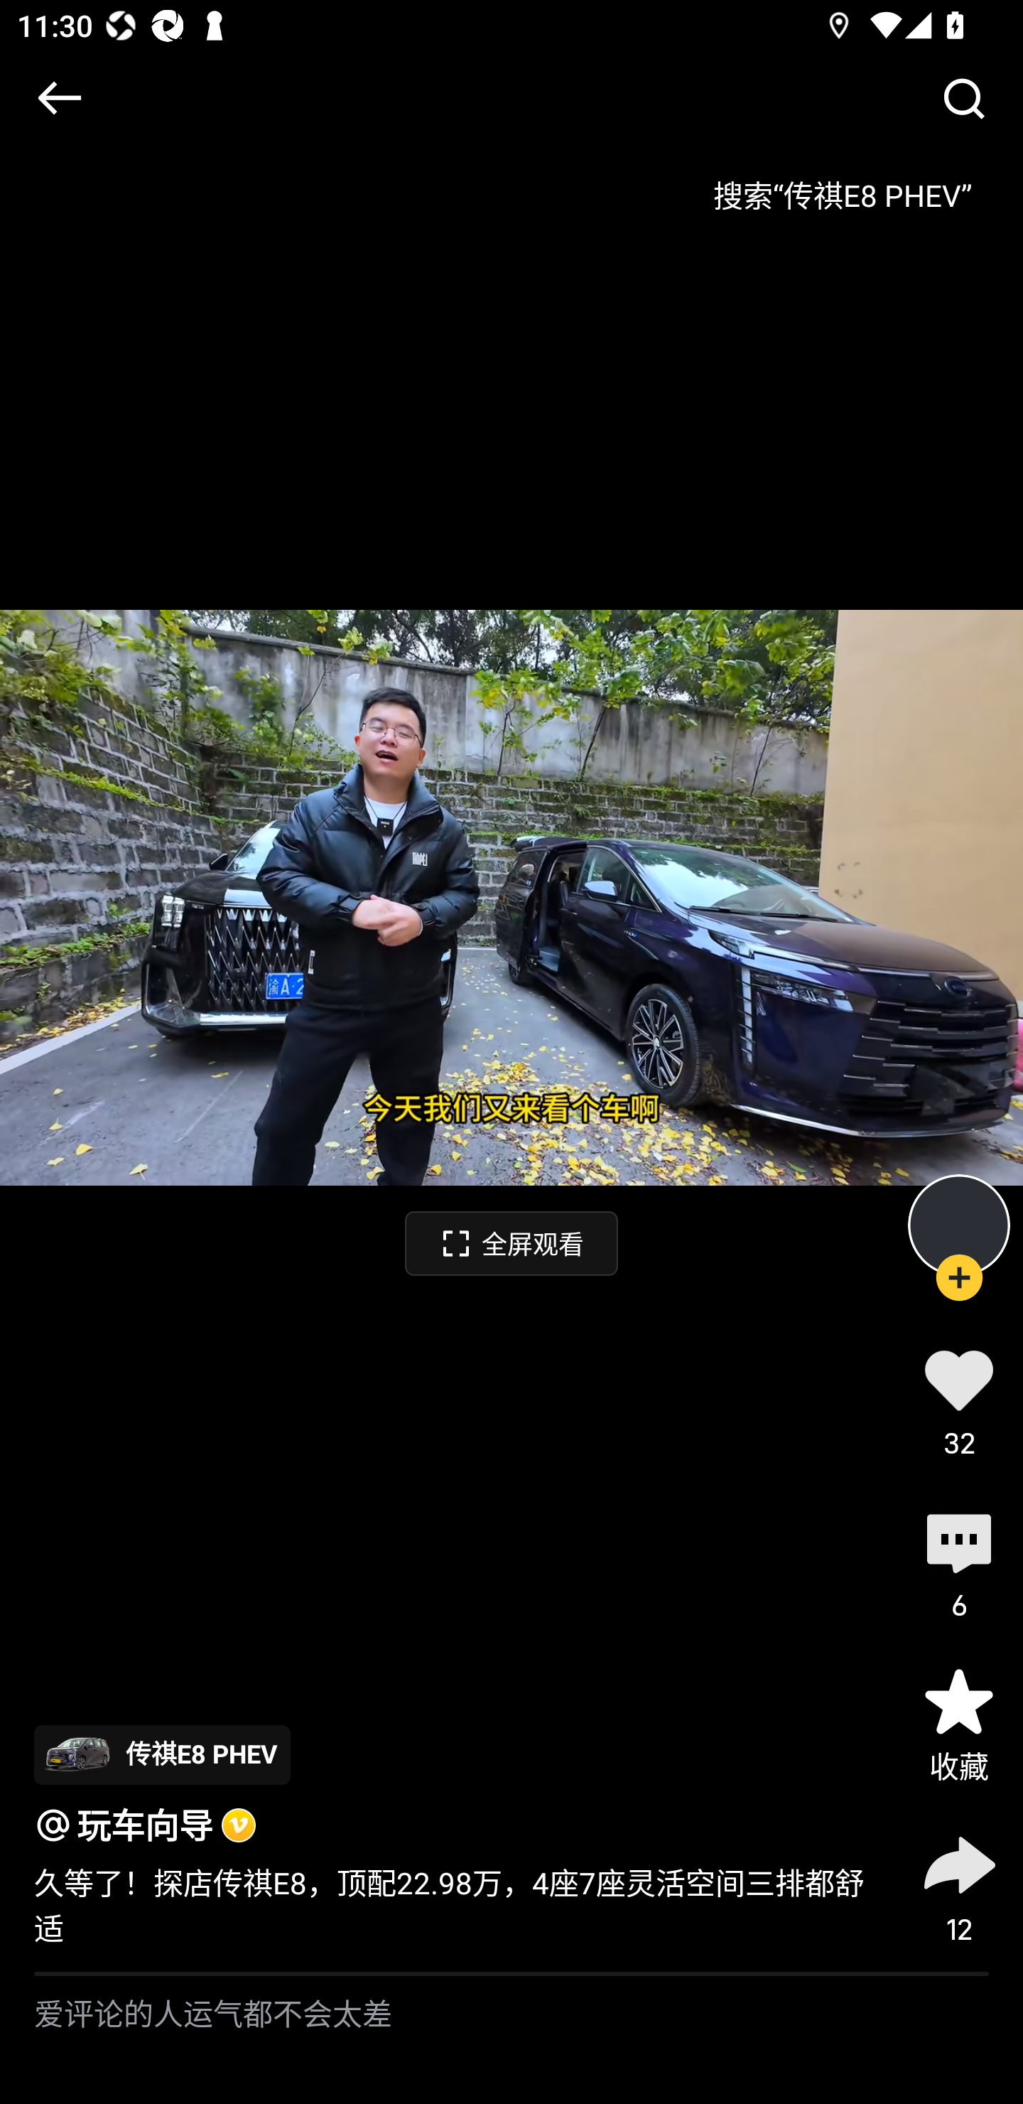 This screenshot has width=1023, height=2104. I want to click on 收藏, so click(959, 1724).